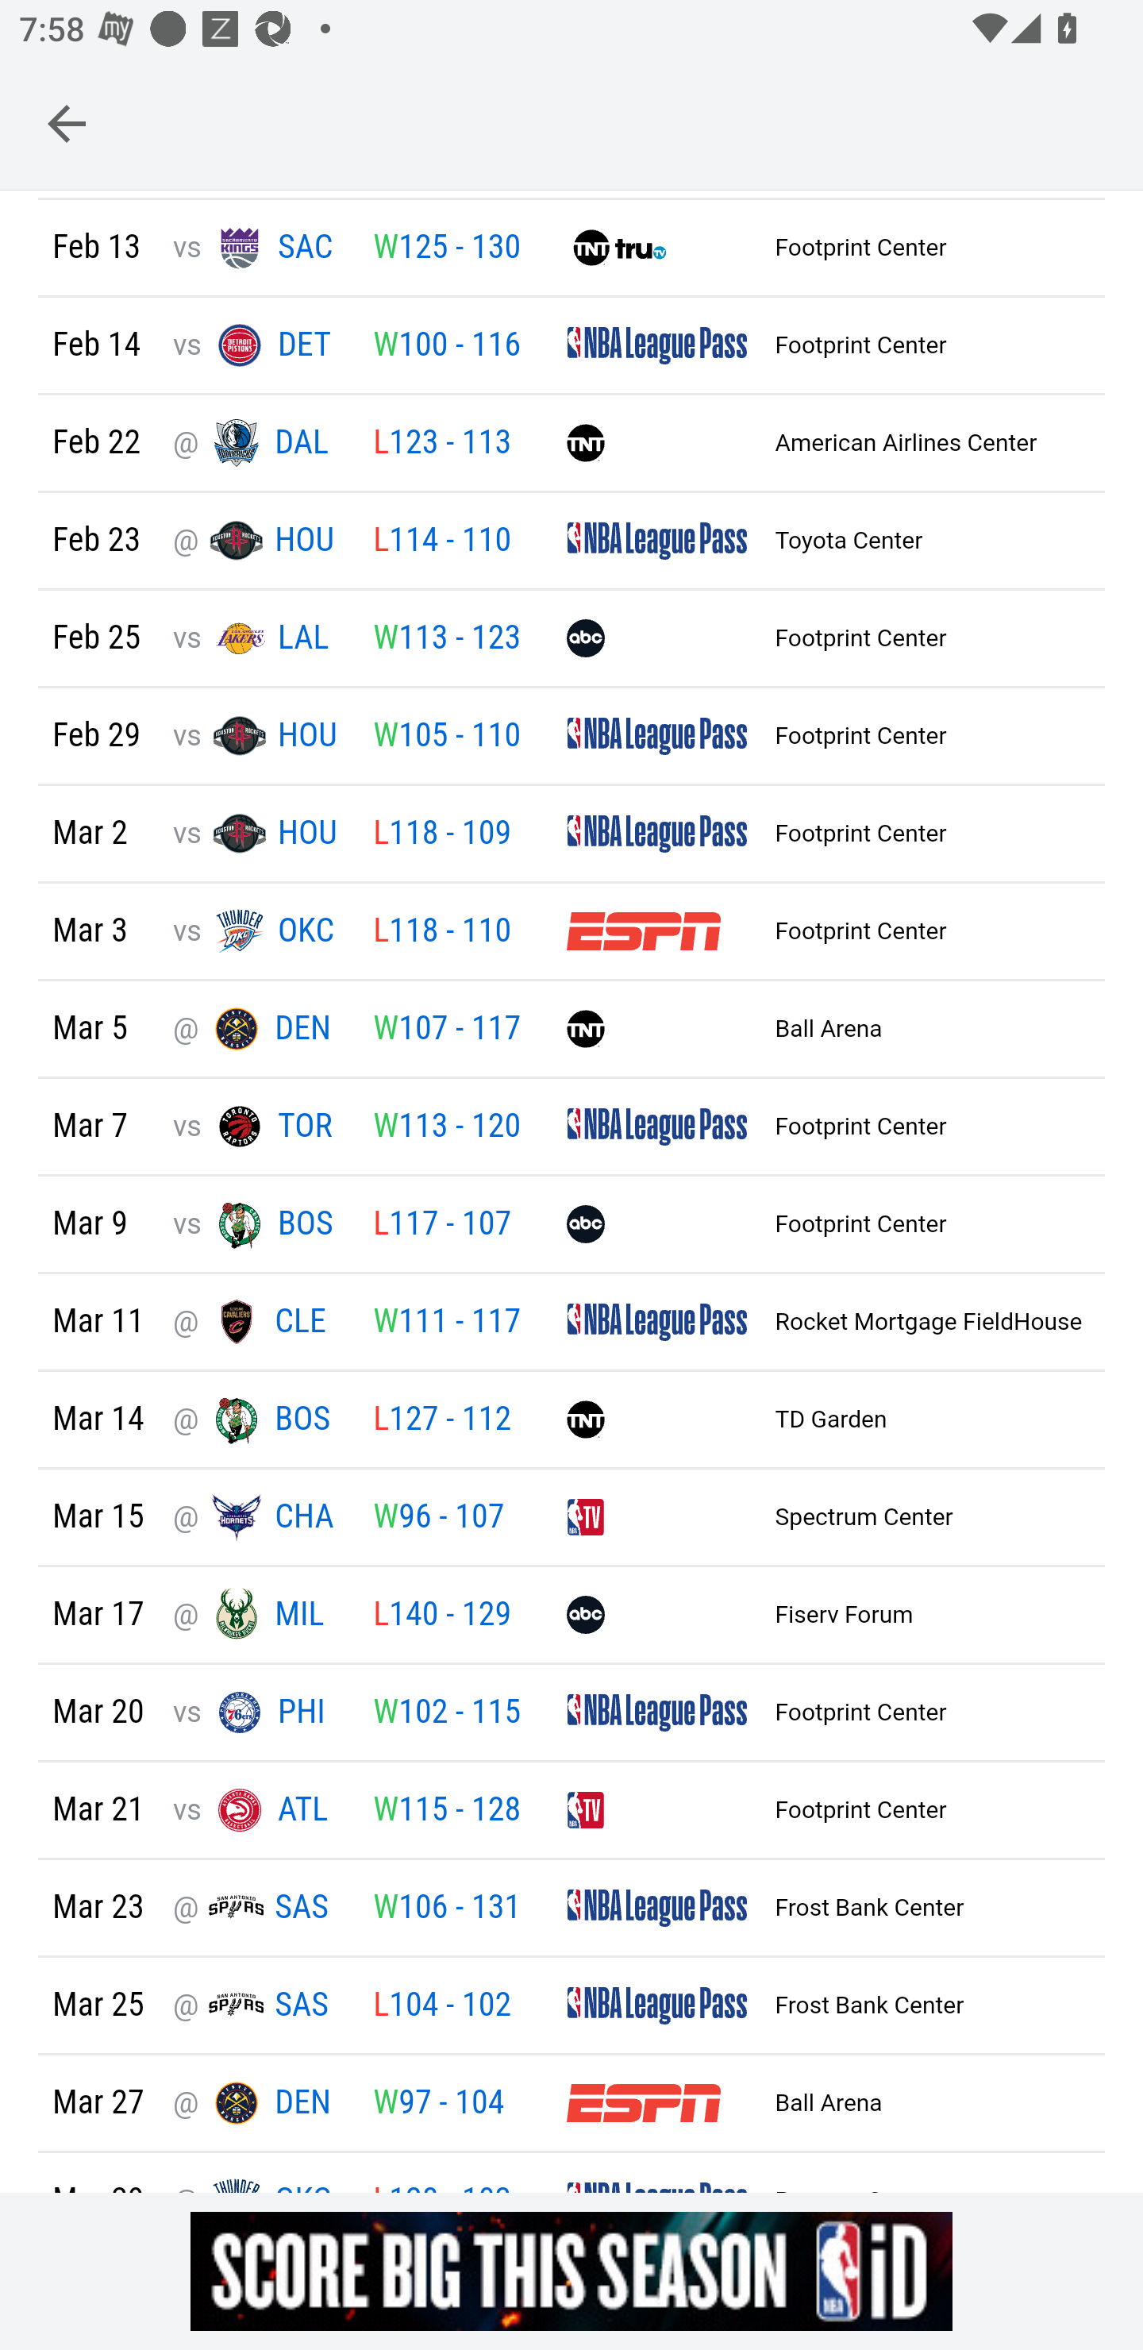 This screenshot has height=2350, width=1143. I want to click on L118 - 110 L 118 - 110, so click(441, 931).